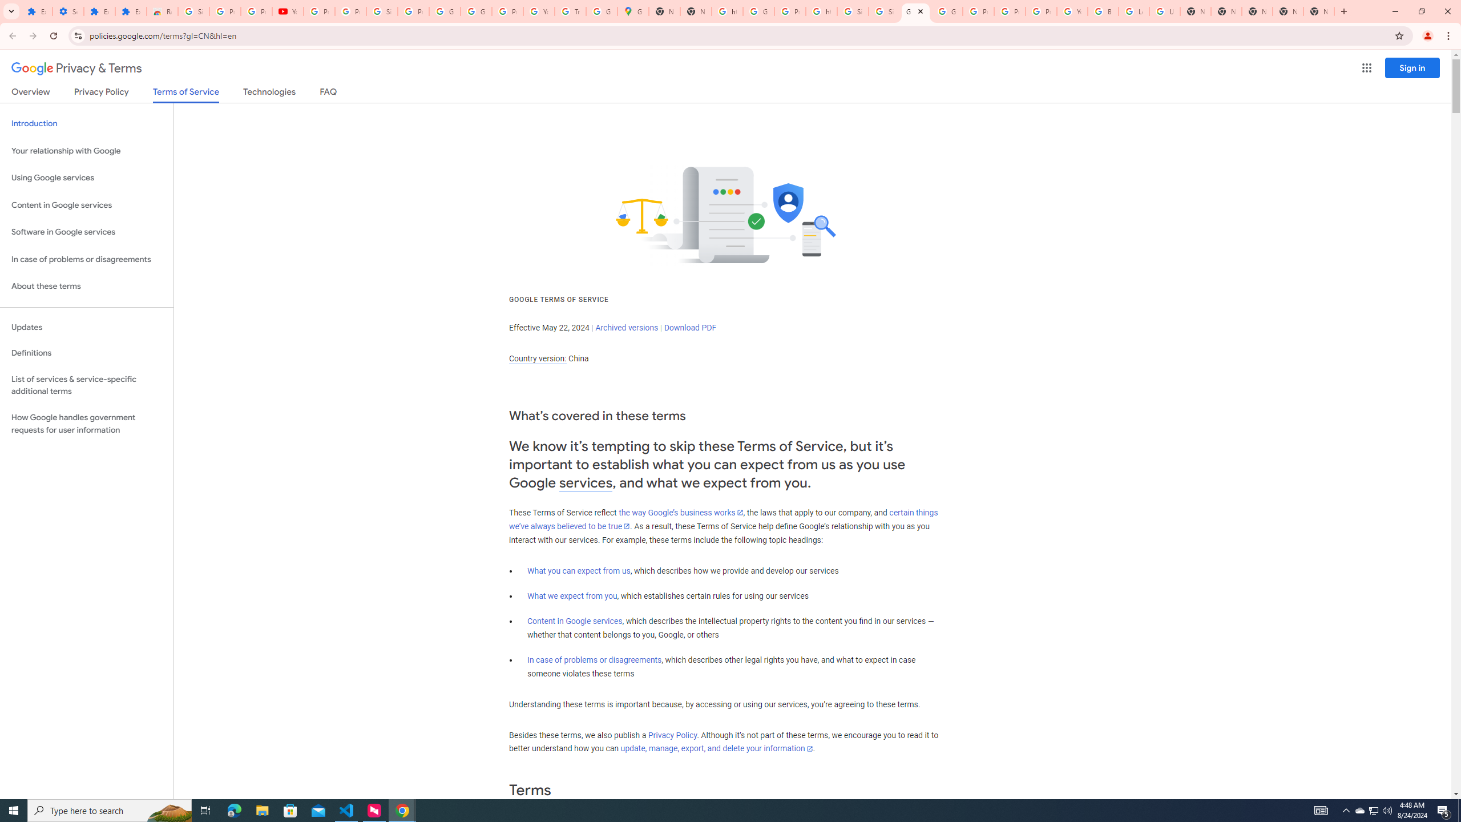 The height and width of the screenshot is (822, 1461). Describe the element at coordinates (87, 424) in the screenshot. I see `How Google handles government requests for user information` at that location.